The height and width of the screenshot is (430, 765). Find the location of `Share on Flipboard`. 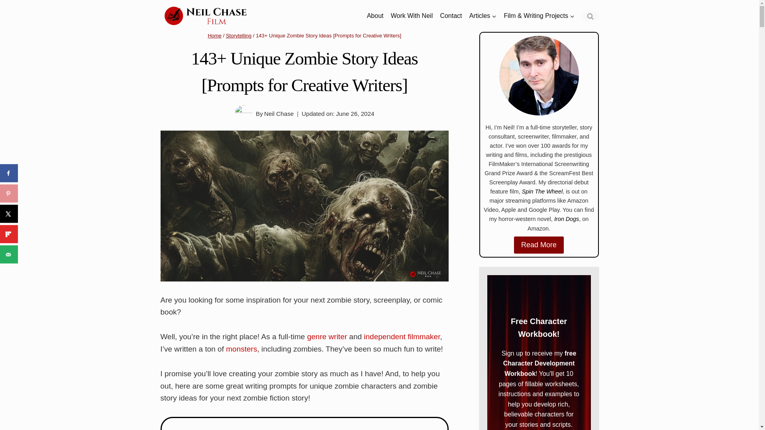

Share on Flipboard is located at coordinates (9, 234).